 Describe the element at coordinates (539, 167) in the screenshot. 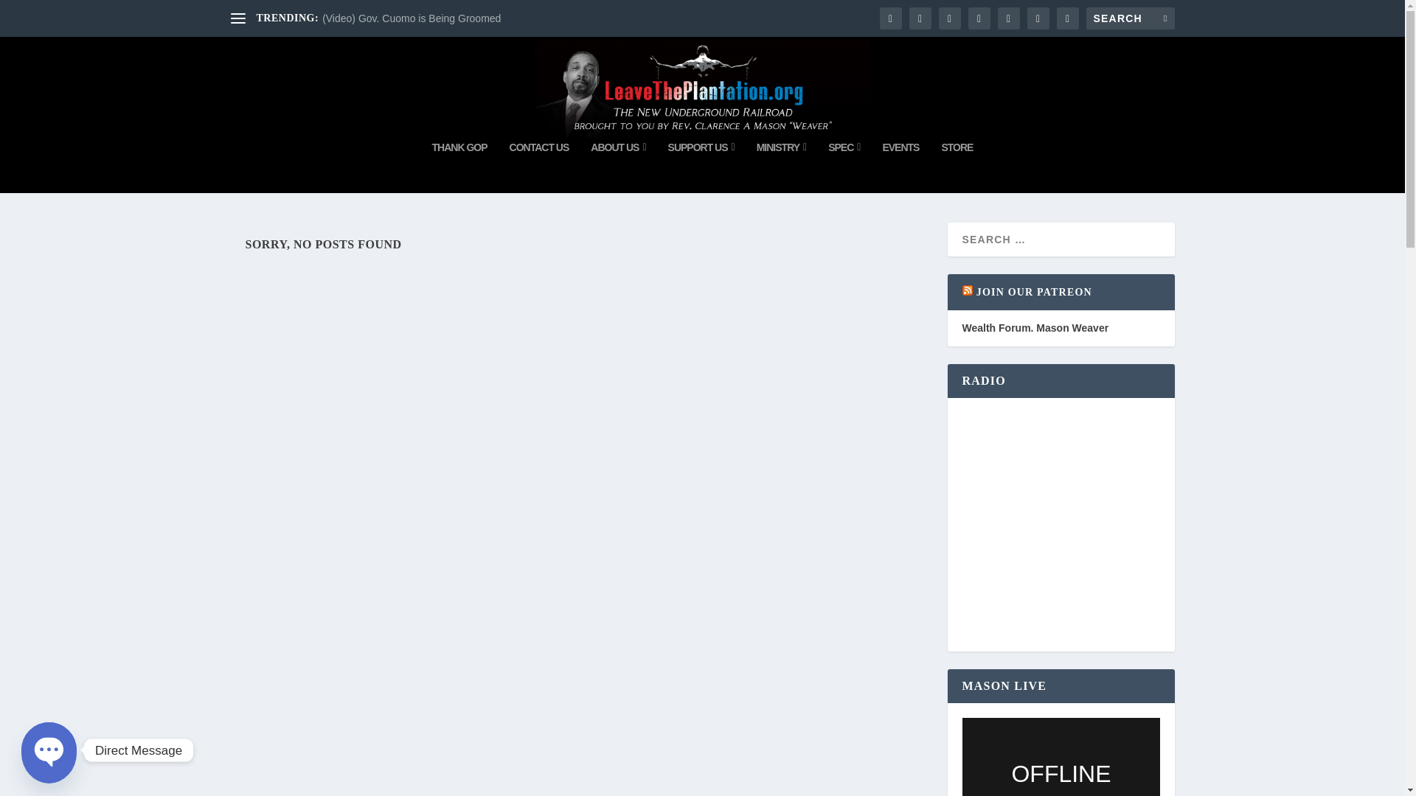

I see `CONTACT US` at that location.